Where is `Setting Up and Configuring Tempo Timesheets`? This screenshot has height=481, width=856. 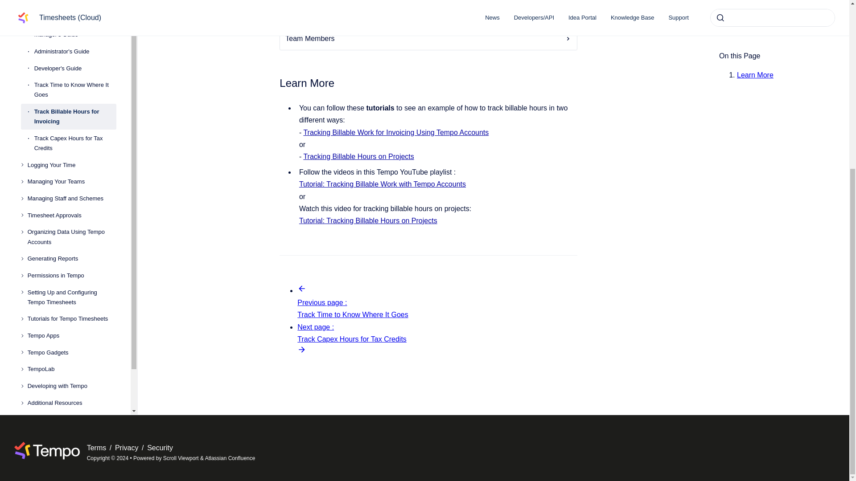
Setting Up and Configuring Tempo Timesheets is located at coordinates (72, 109).